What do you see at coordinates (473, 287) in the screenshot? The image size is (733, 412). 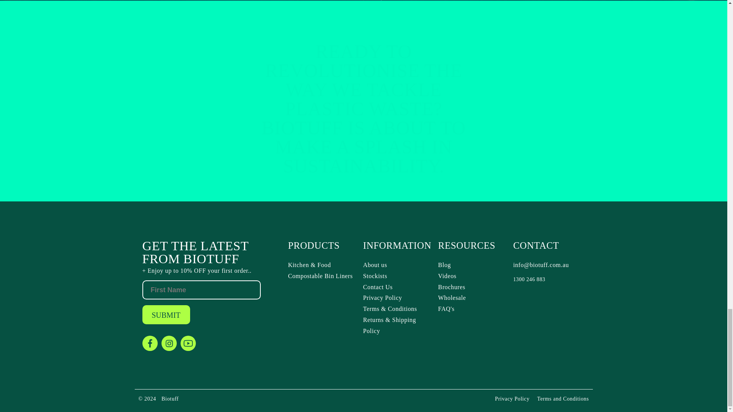 I see `Brochures` at bounding box center [473, 287].